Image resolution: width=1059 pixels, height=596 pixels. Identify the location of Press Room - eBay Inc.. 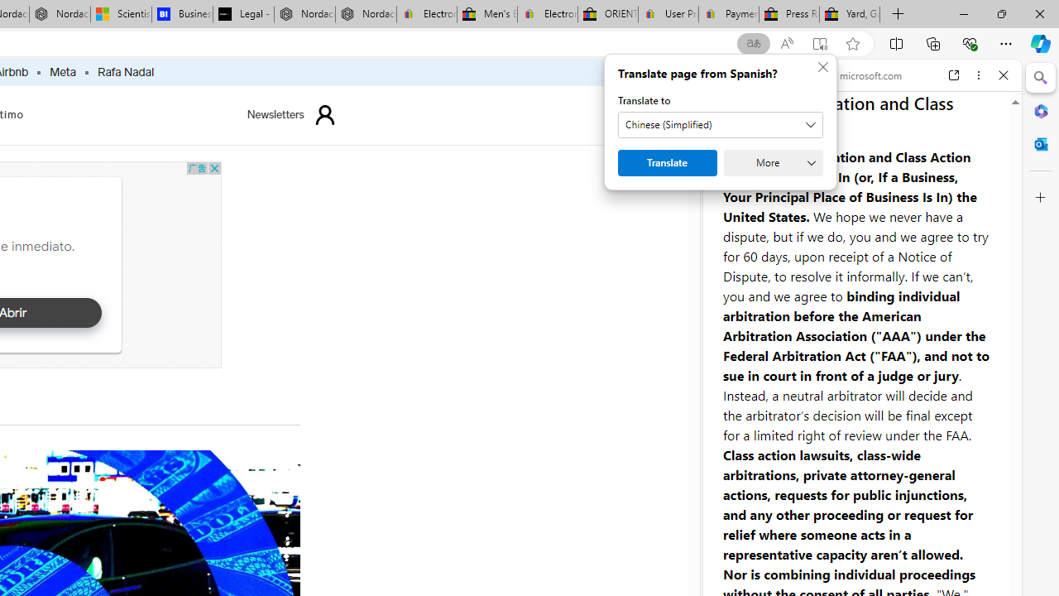
(788, 15).